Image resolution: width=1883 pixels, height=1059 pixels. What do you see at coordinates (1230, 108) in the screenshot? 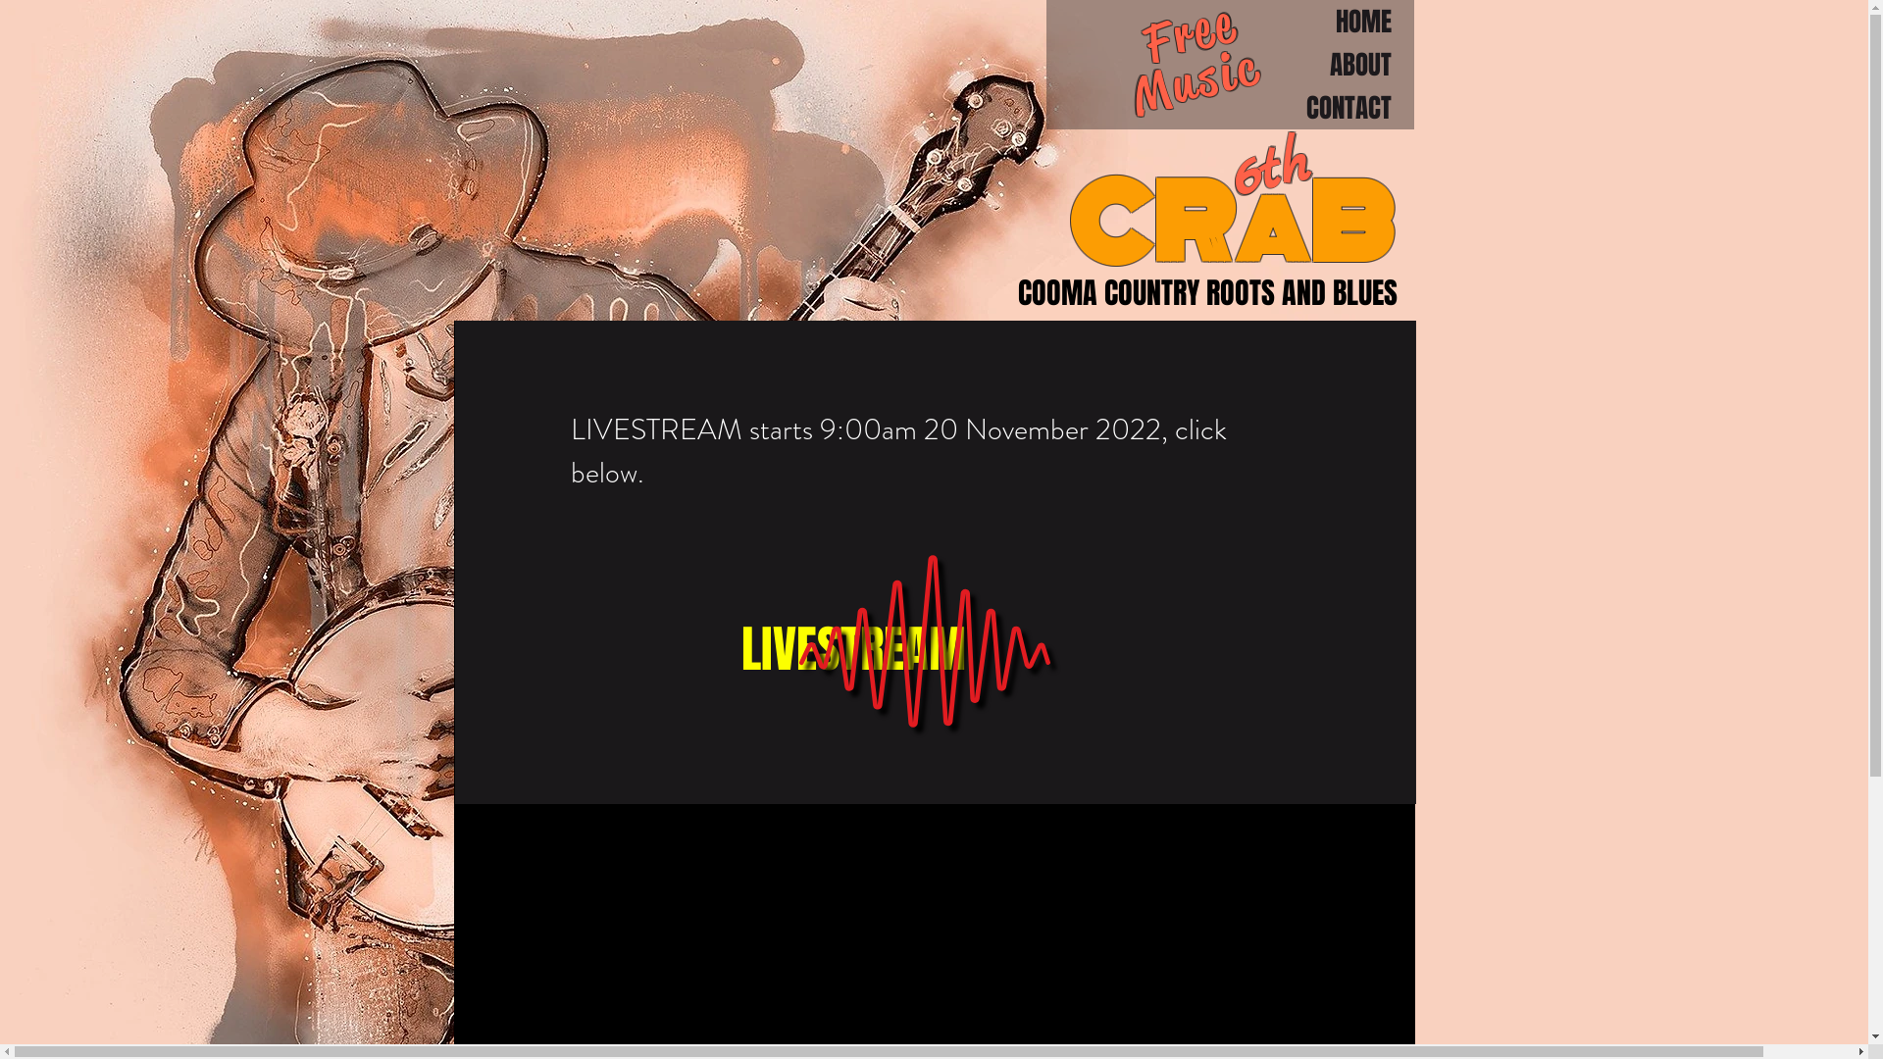
I see `CONTACT` at bounding box center [1230, 108].